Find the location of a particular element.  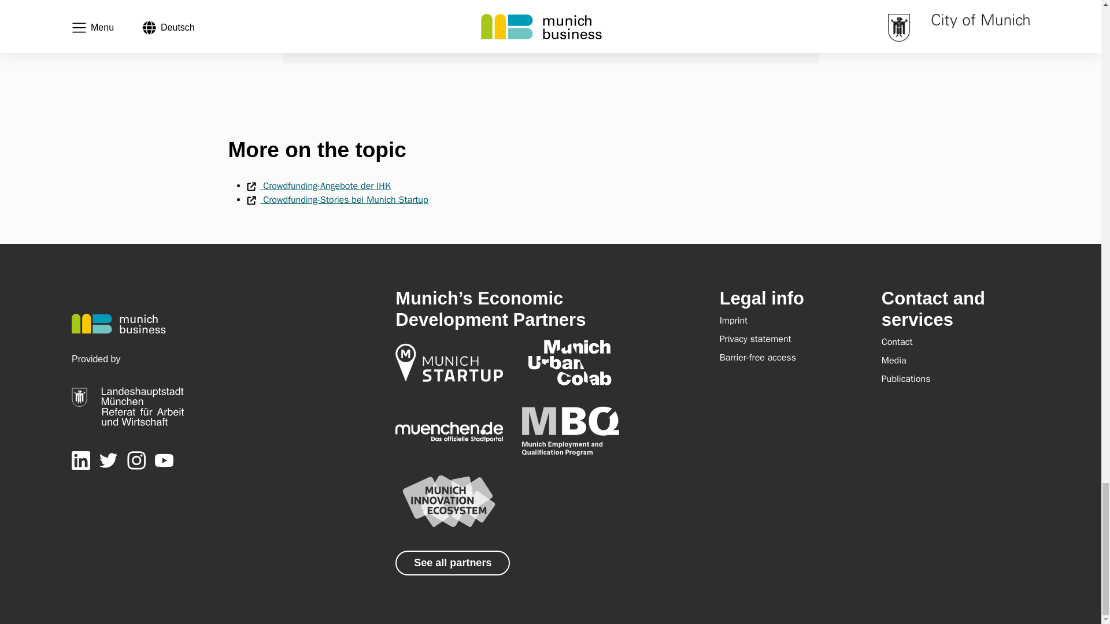

Crowdfunding-Angebote der IHK is located at coordinates (318, 186).